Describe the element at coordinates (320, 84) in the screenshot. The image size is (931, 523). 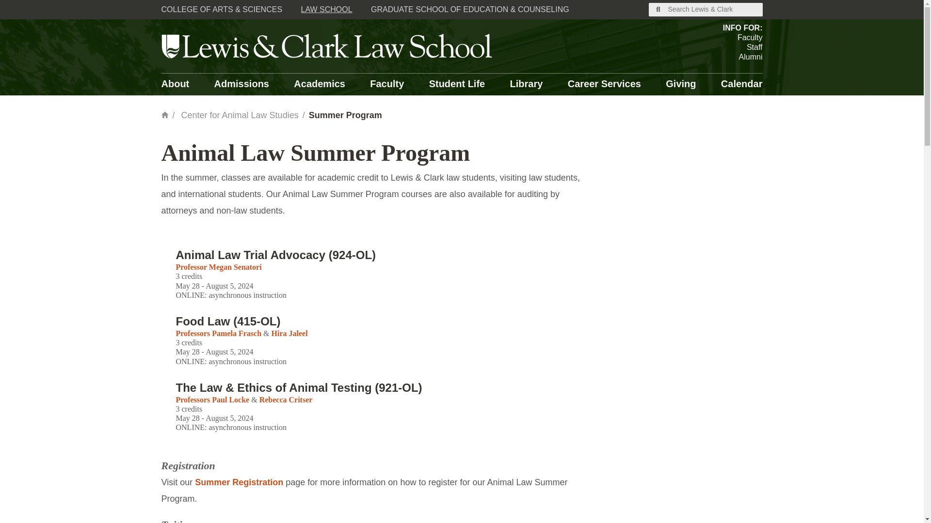
I see `Academics` at that location.